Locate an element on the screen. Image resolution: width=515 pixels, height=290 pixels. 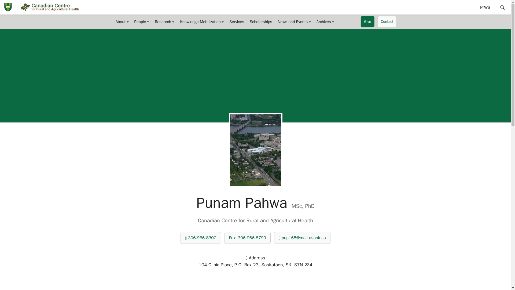
Research is located at coordinates (325, 22).